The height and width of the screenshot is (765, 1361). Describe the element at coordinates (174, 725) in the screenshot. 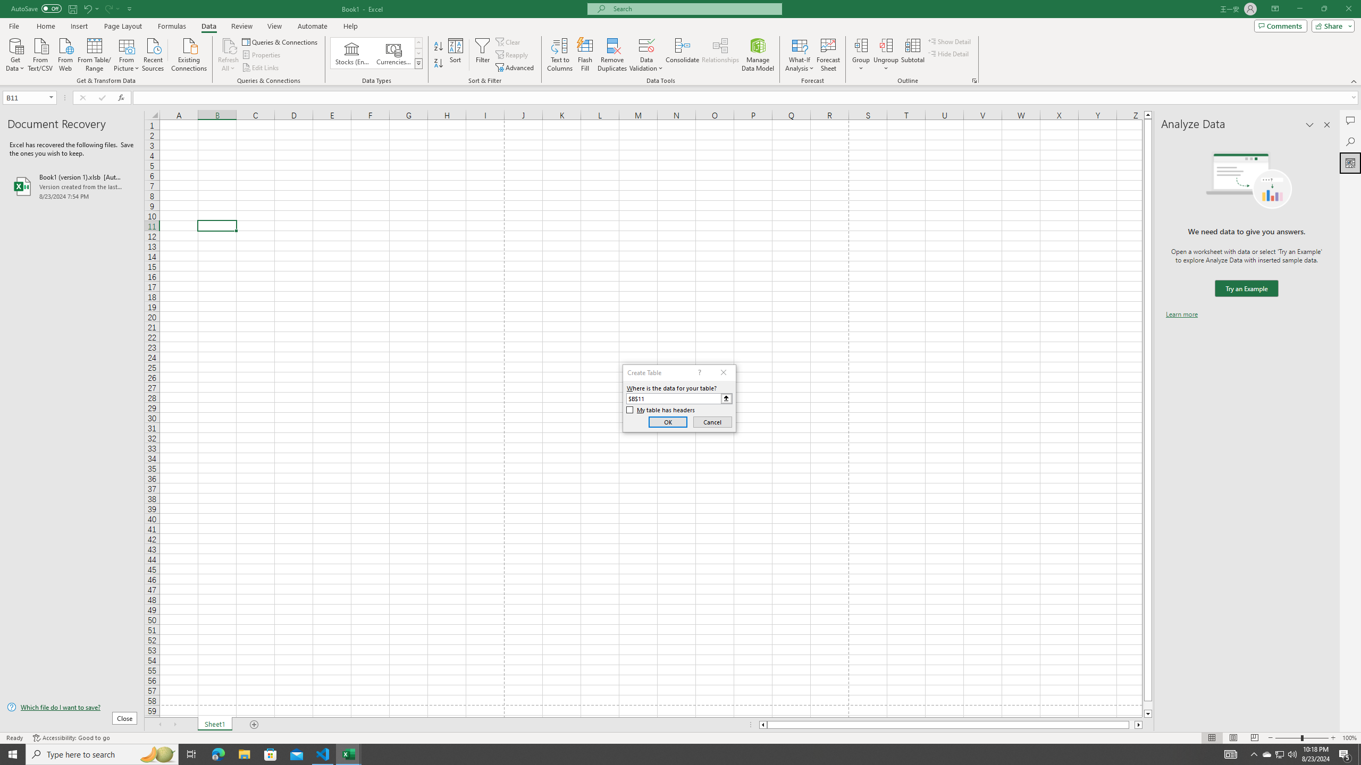

I see `Scroll Right` at that location.